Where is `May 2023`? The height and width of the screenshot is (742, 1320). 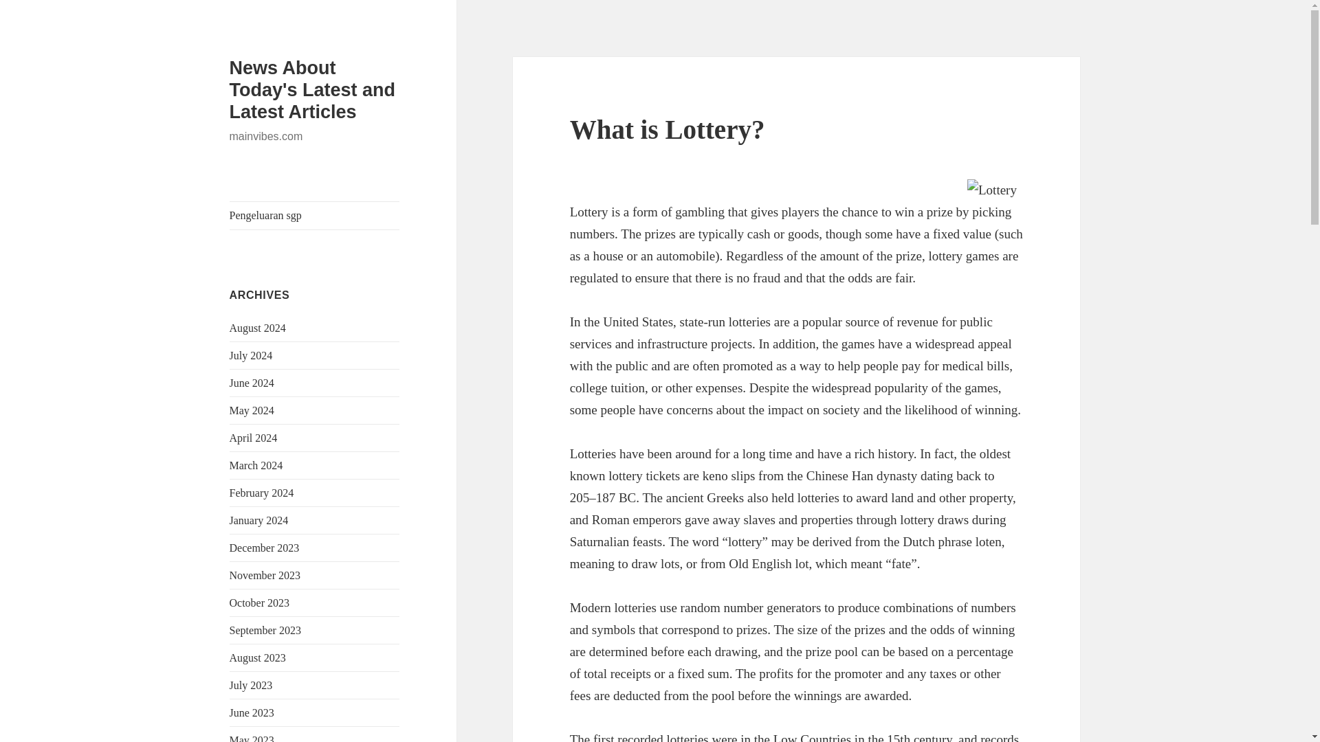 May 2023 is located at coordinates (252, 738).